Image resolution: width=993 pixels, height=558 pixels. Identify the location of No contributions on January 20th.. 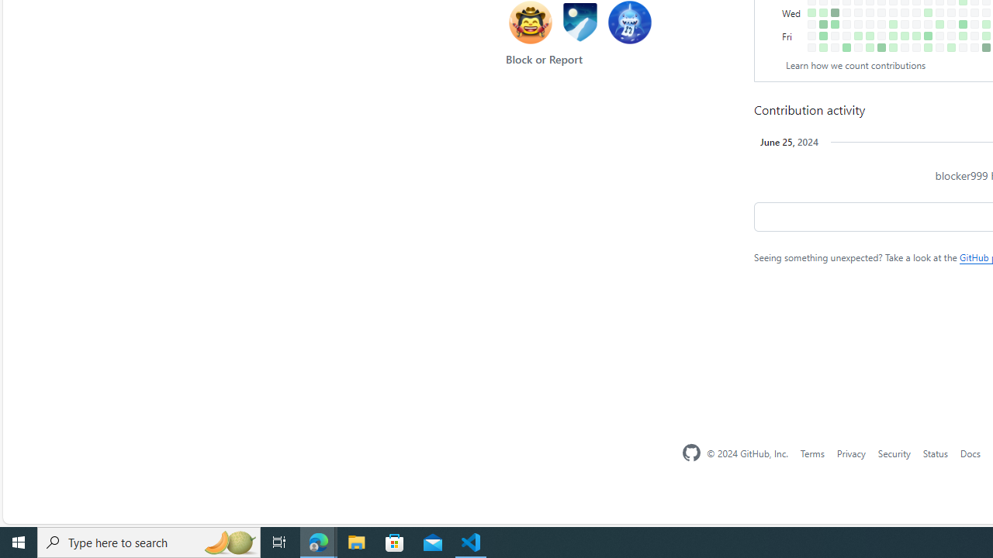
(835, 47).